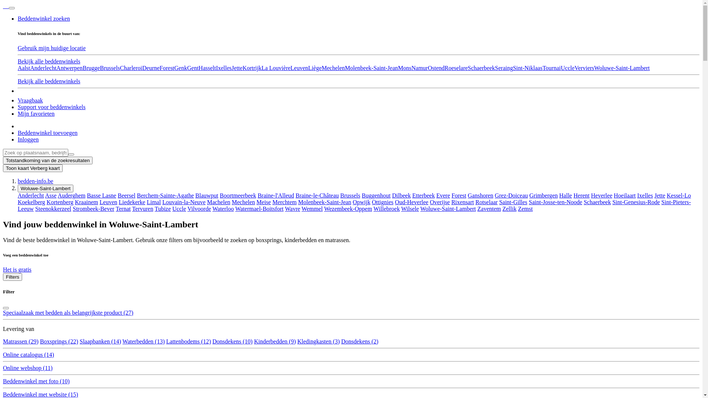  Describe the element at coordinates (443, 195) in the screenshot. I see `Evere` at that location.